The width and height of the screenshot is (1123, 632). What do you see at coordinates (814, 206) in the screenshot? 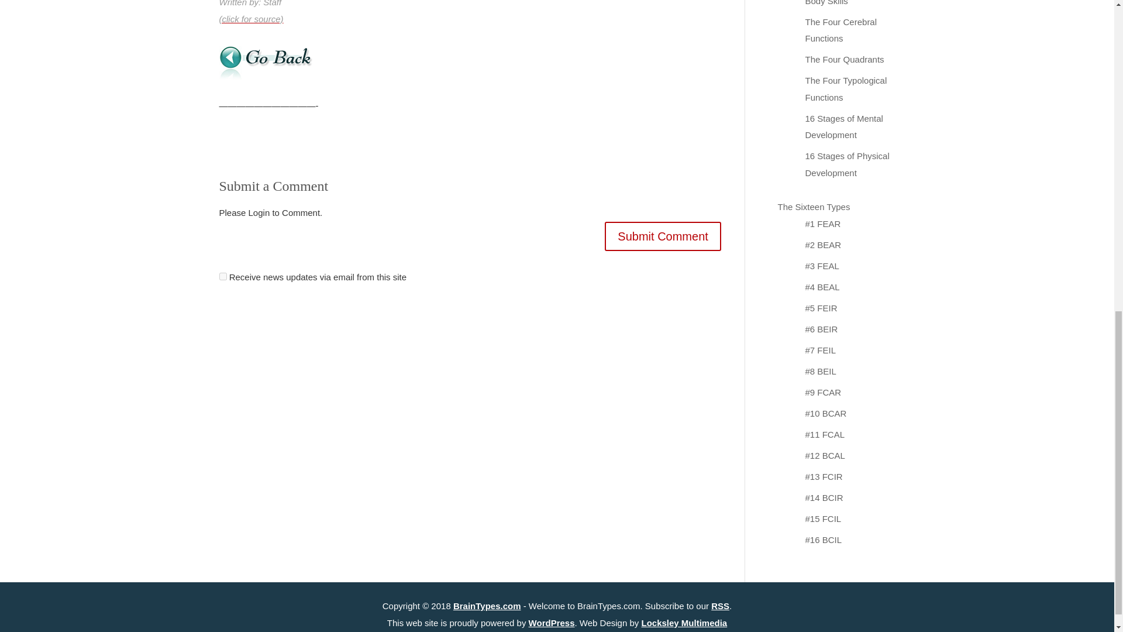
I see `The Sixteen Types` at bounding box center [814, 206].